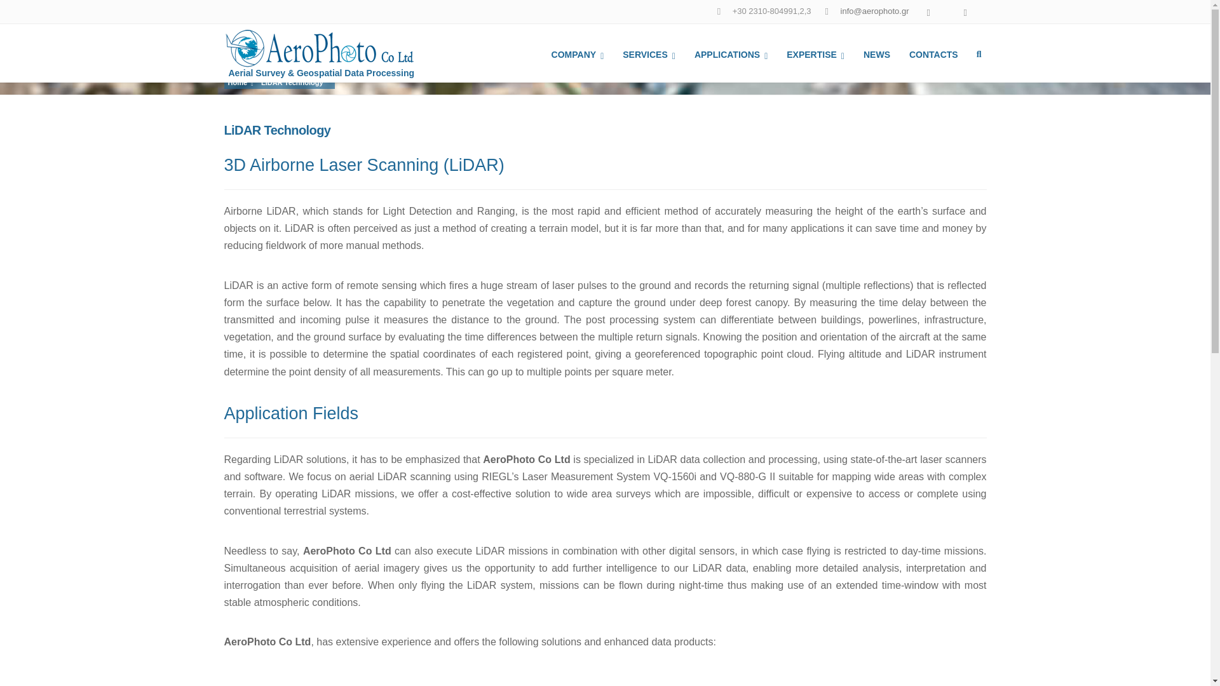  What do you see at coordinates (934, 13) in the screenshot?
I see `LinkedIn` at bounding box center [934, 13].